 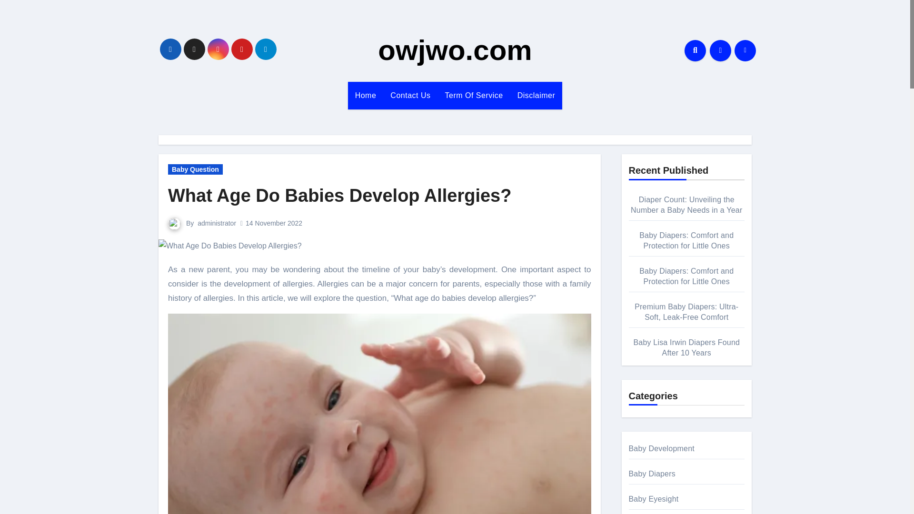 I want to click on Contact Us, so click(x=410, y=95).